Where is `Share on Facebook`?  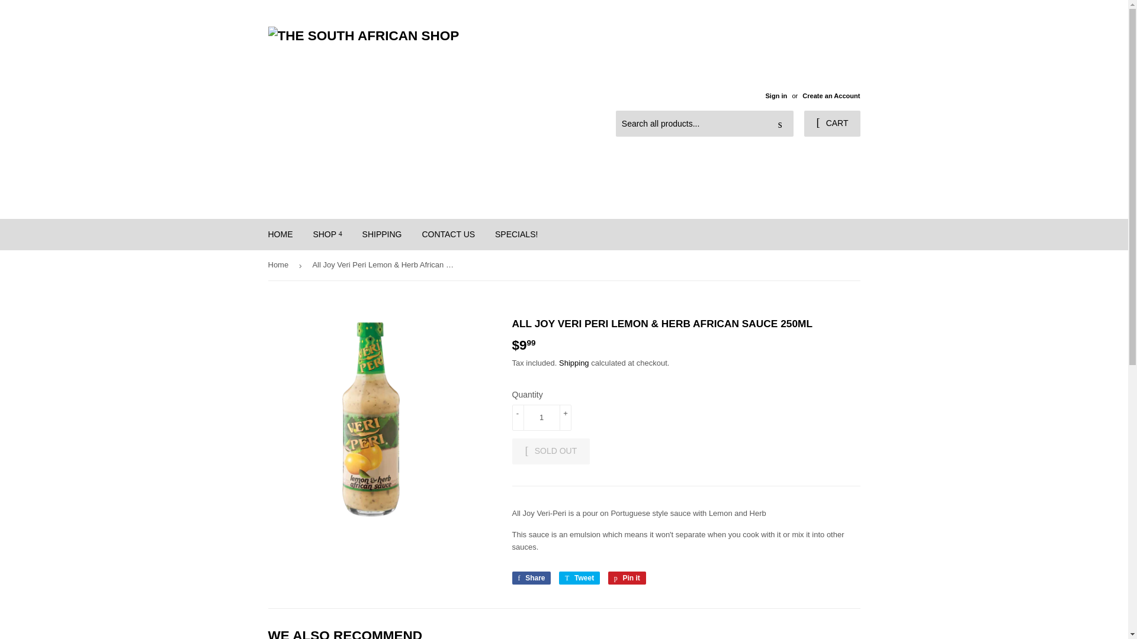 Share on Facebook is located at coordinates (531, 577).